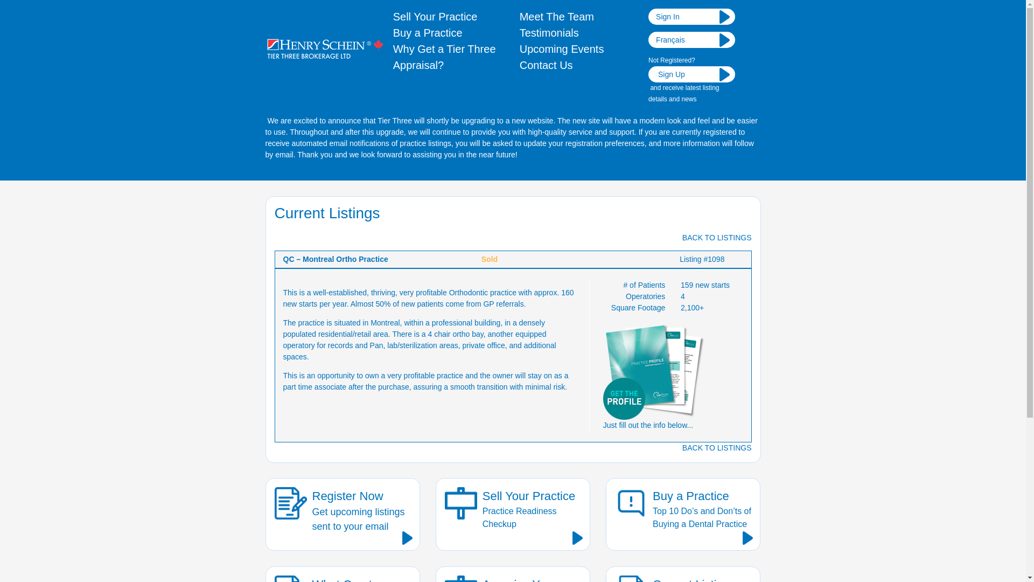  What do you see at coordinates (683, 574) in the screenshot?
I see `Upcoming Events` at bounding box center [683, 574].